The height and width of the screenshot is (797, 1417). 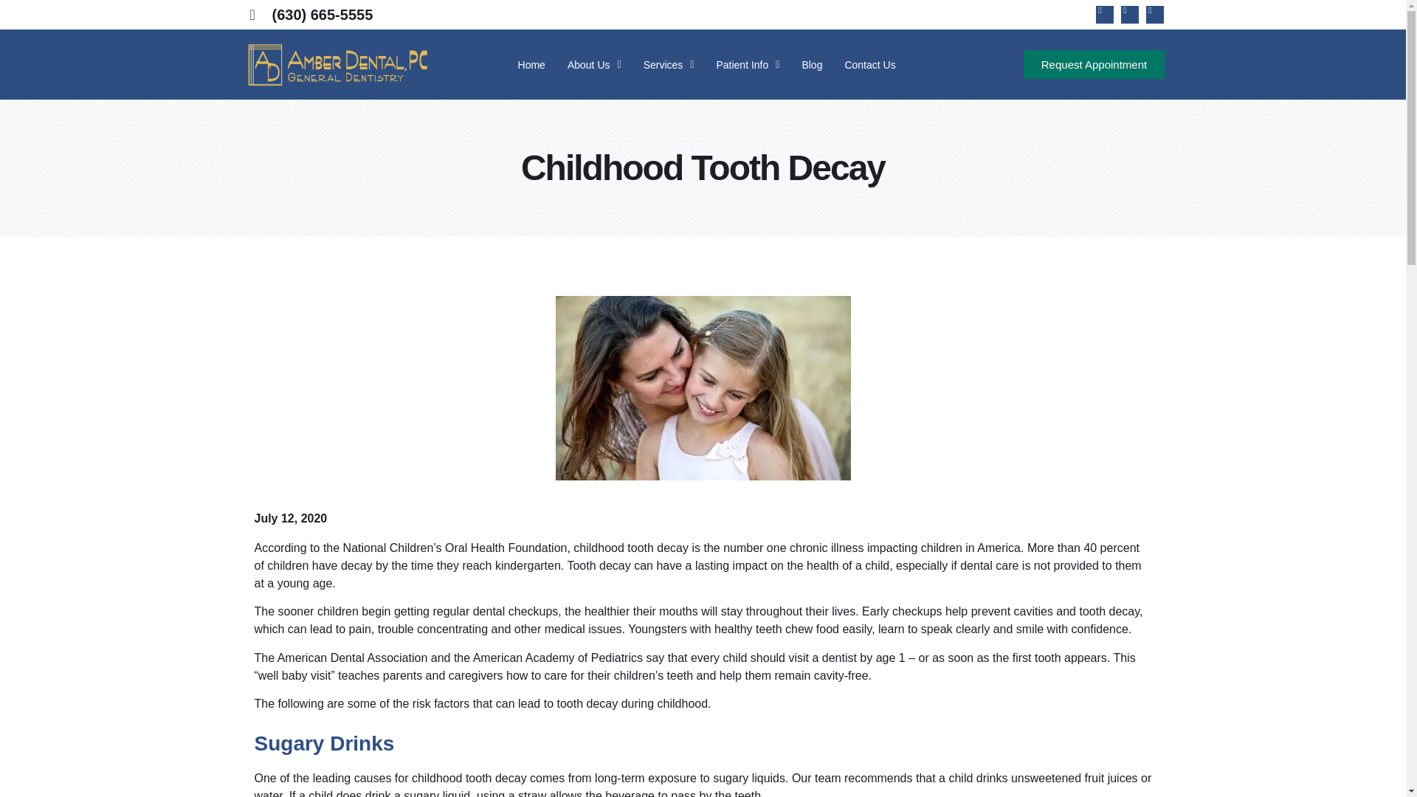 I want to click on About Us, so click(x=594, y=65).